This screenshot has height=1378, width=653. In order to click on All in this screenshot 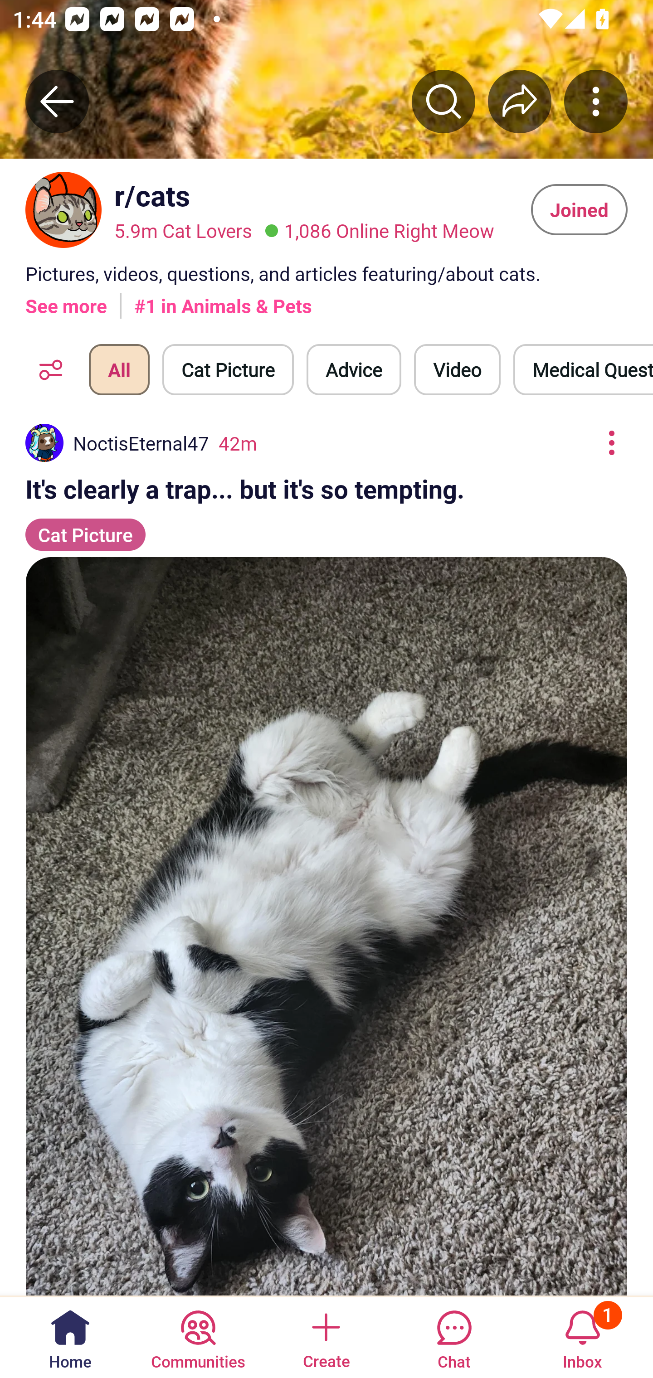, I will do `click(119, 370)`.